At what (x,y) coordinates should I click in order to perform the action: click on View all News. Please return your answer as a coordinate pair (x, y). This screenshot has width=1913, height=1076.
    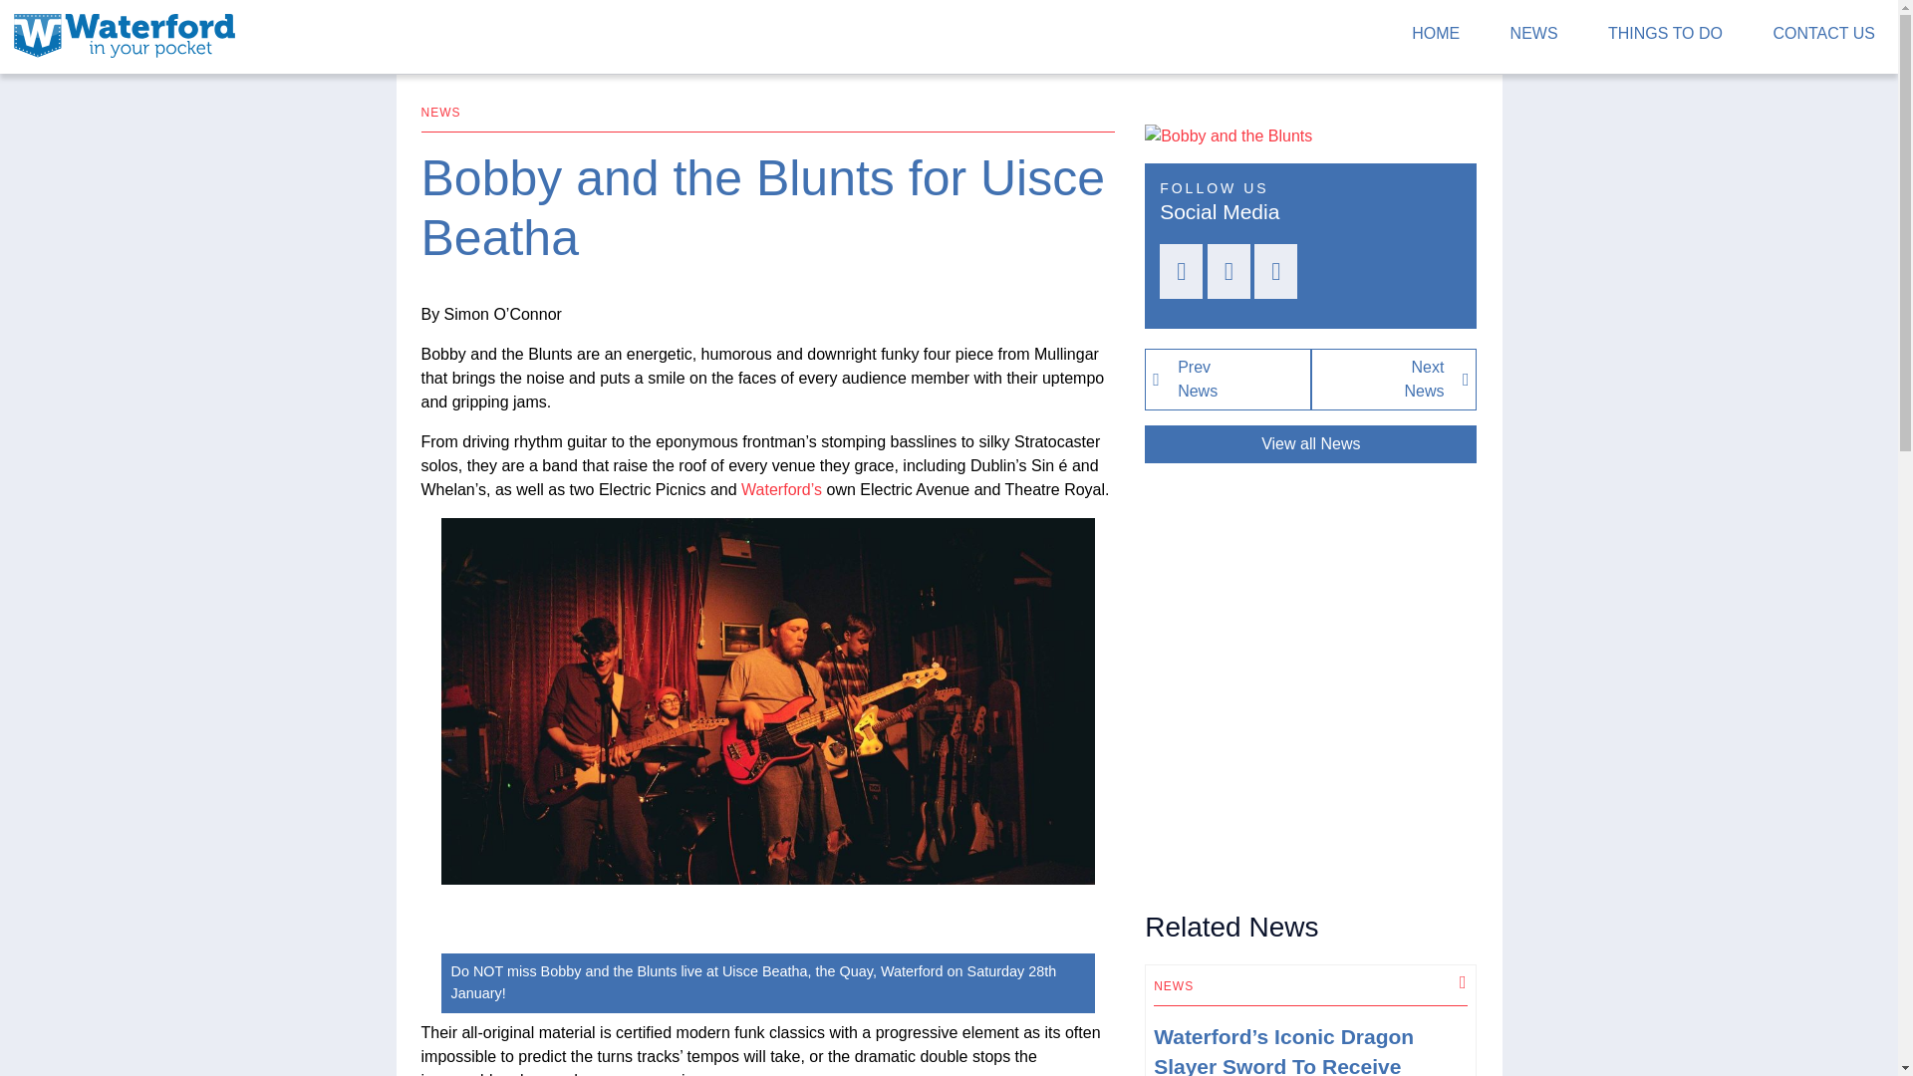
    Looking at the image, I should click on (1534, 38).